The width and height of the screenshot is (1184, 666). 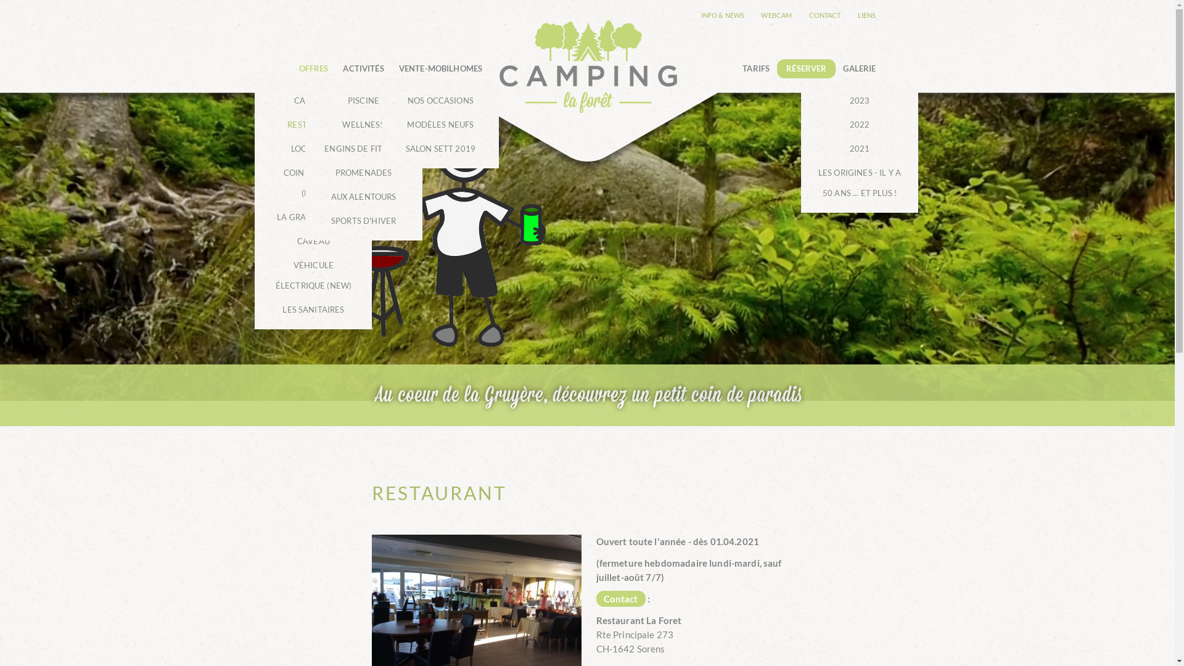 What do you see at coordinates (860, 69) in the screenshot?
I see `GALERIE` at bounding box center [860, 69].